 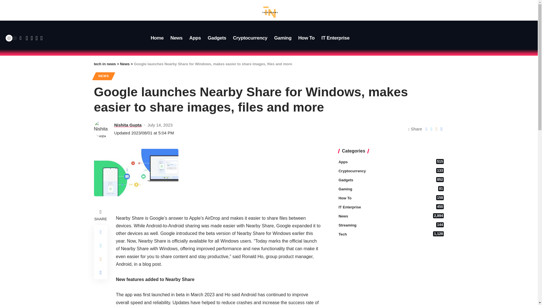 What do you see at coordinates (124, 64) in the screenshot?
I see `Nishita Gupta` at bounding box center [124, 64].